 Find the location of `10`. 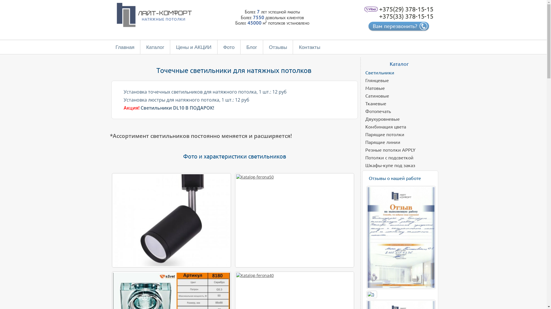

10 is located at coordinates (400, 237).